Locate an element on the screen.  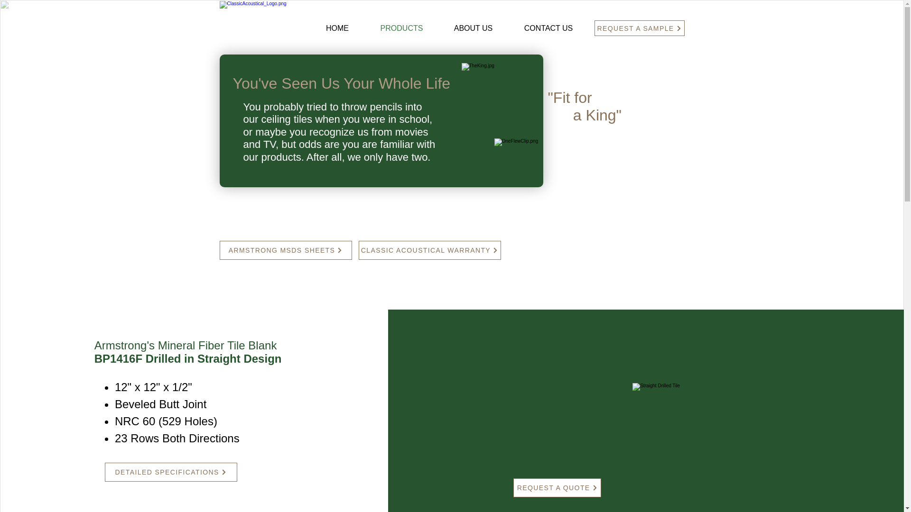
CONTACT US is located at coordinates (548, 28).